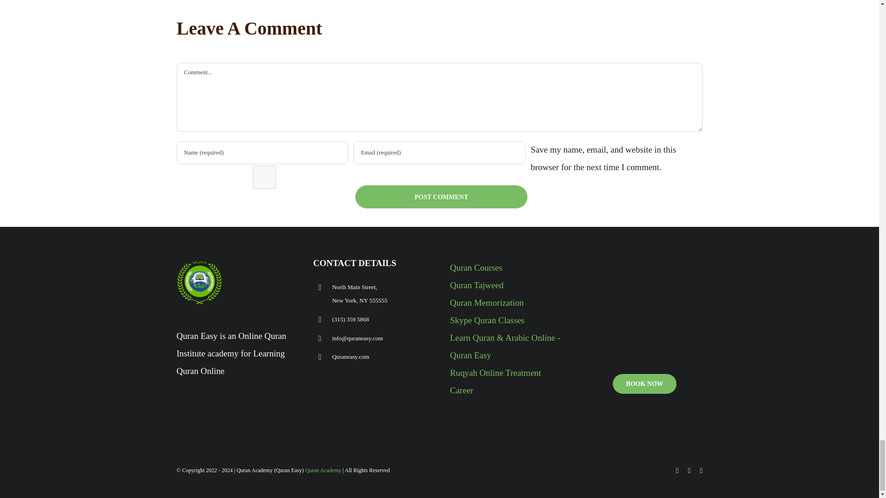 The height and width of the screenshot is (498, 886). I want to click on Post Comment, so click(441, 196).